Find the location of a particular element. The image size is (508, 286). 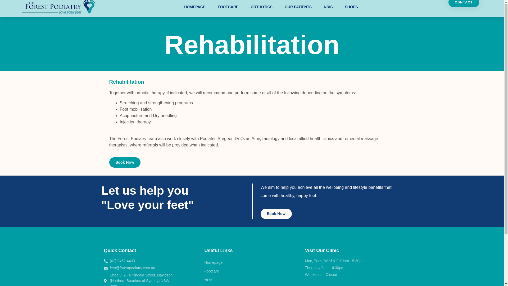

Footcare is located at coordinates (252, 271).